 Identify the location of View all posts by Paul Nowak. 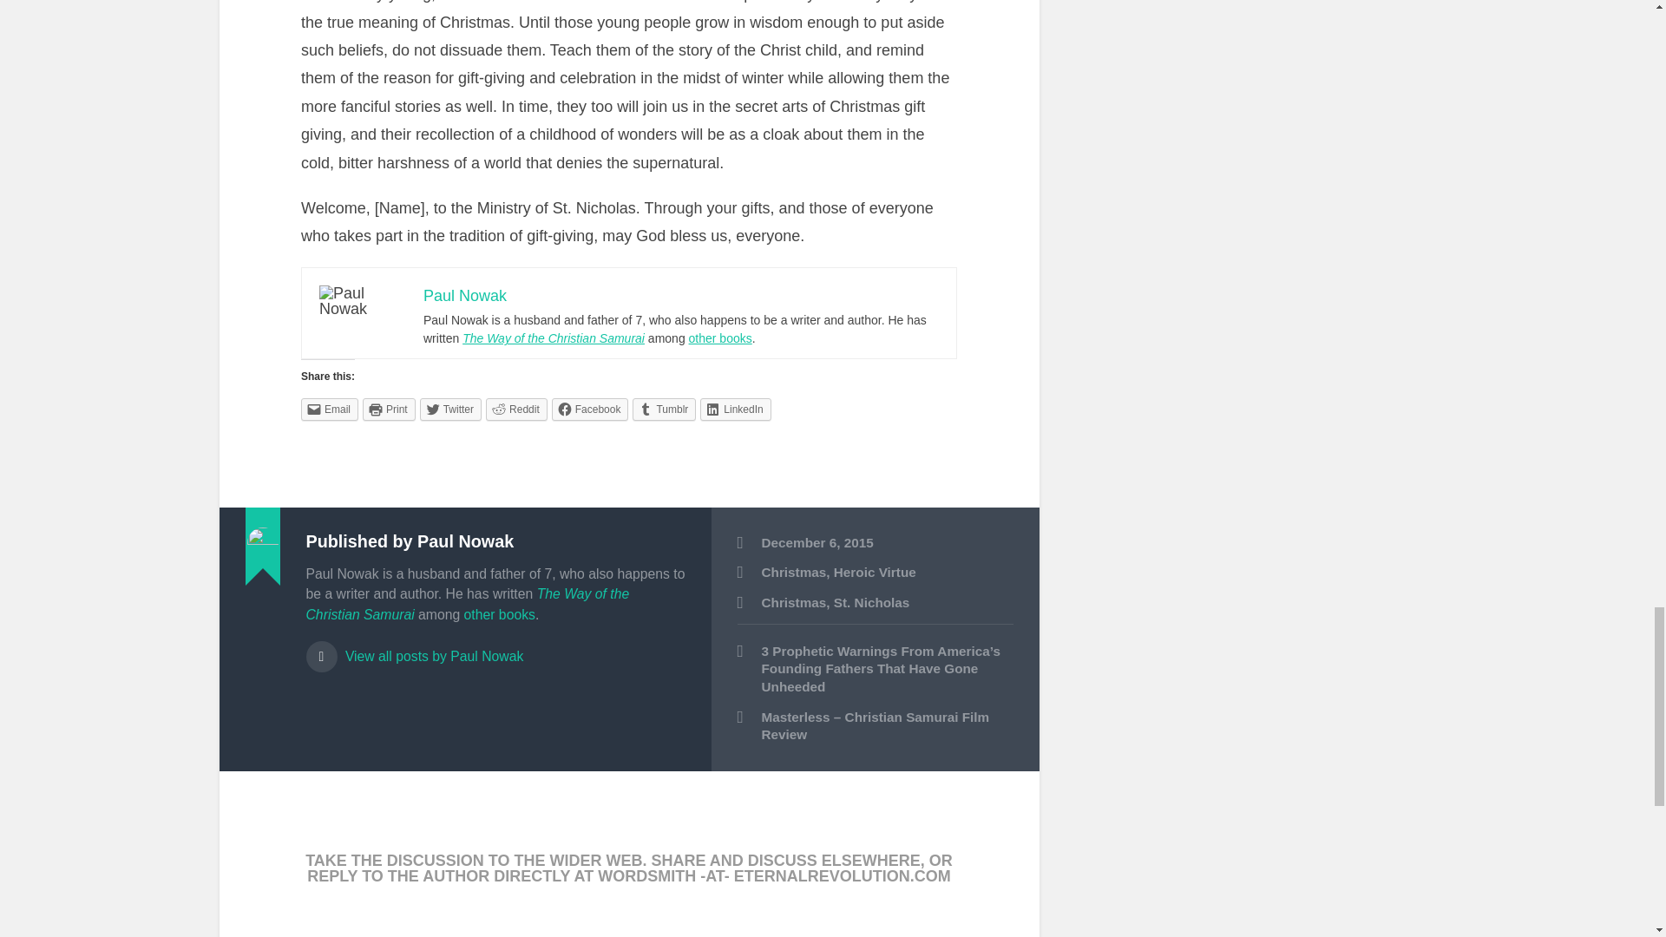
(495, 648).